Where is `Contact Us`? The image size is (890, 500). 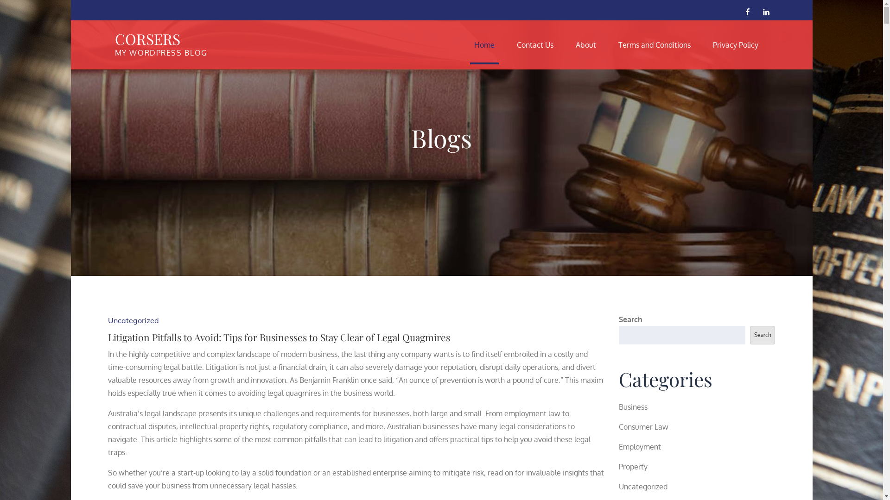 Contact Us is located at coordinates (535, 45).